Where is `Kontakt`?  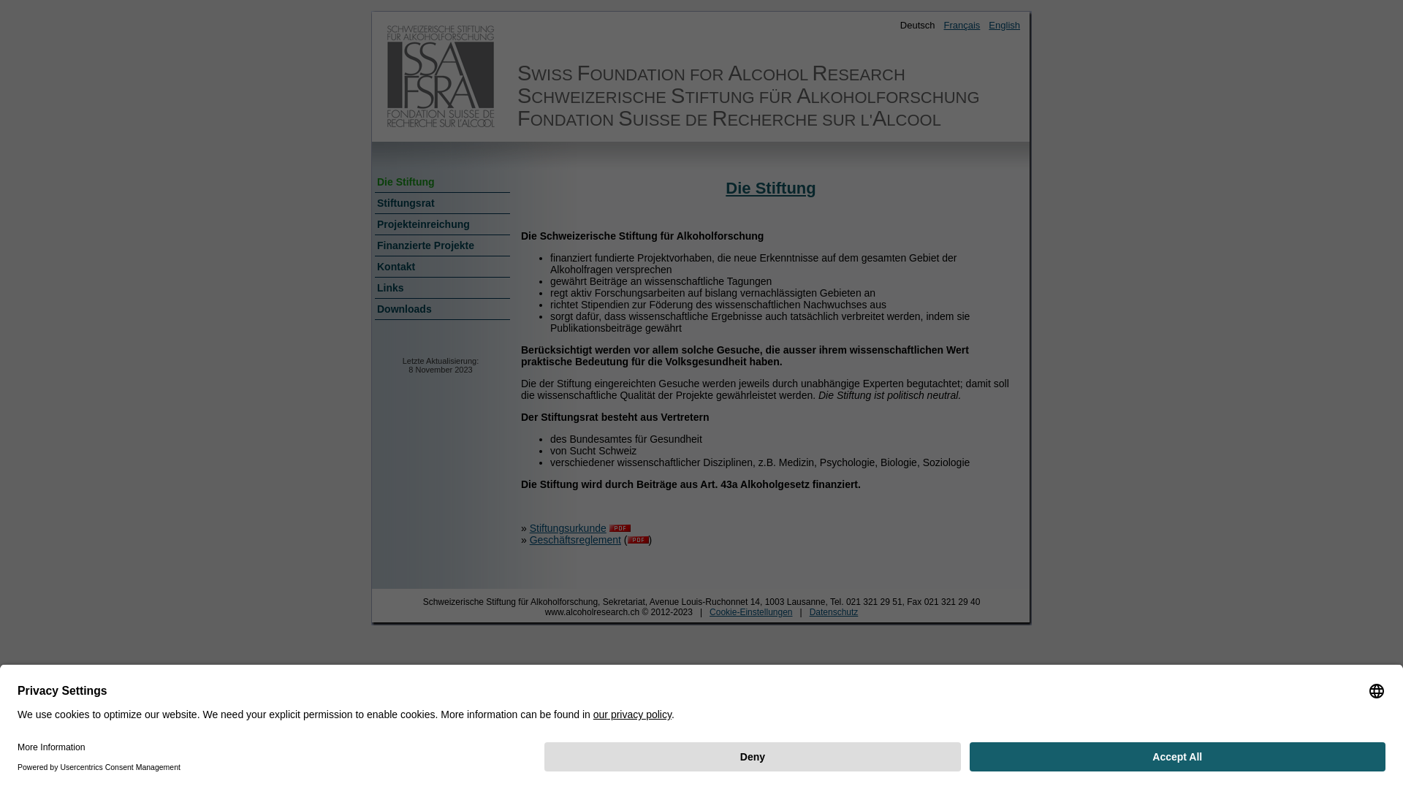 Kontakt is located at coordinates (441, 266).